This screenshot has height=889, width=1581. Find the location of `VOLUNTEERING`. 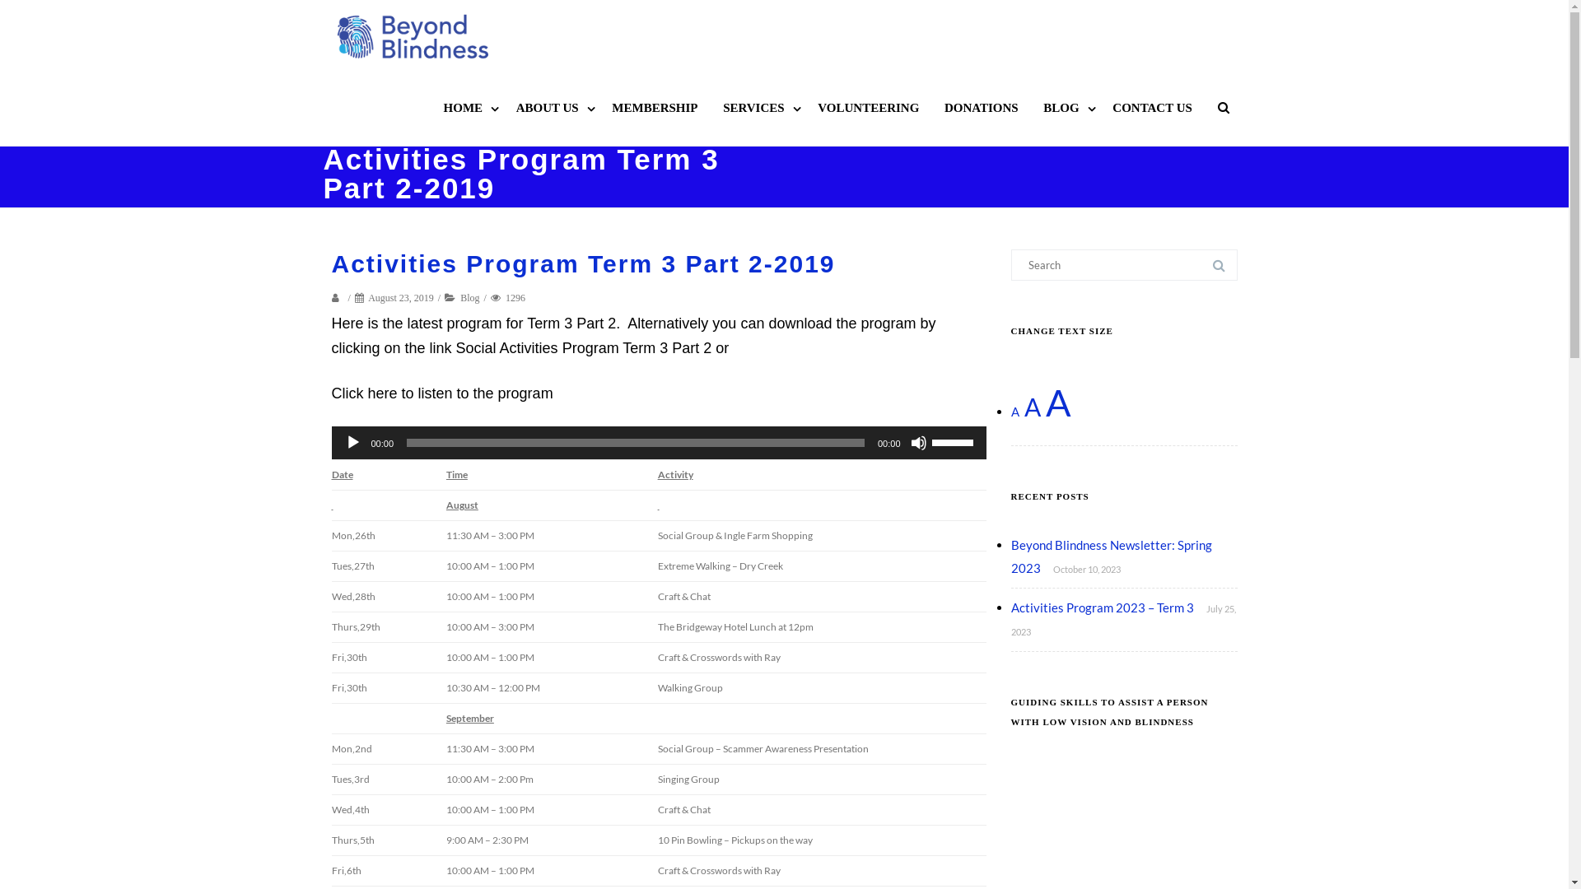

VOLUNTEERING is located at coordinates (868, 108).